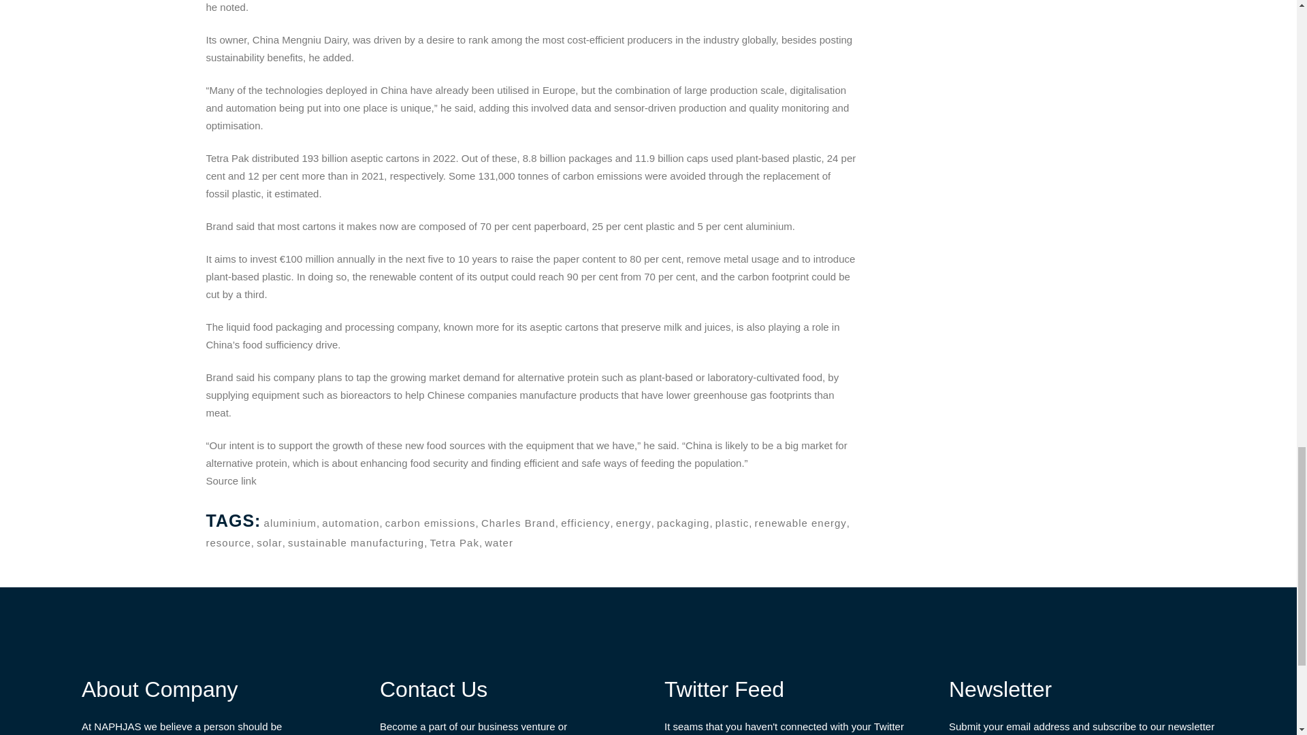 The width and height of the screenshot is (1307, 735). Describe the element at coordinates (518, 523) in the screenshot. I see `Charles Brand` at that location.